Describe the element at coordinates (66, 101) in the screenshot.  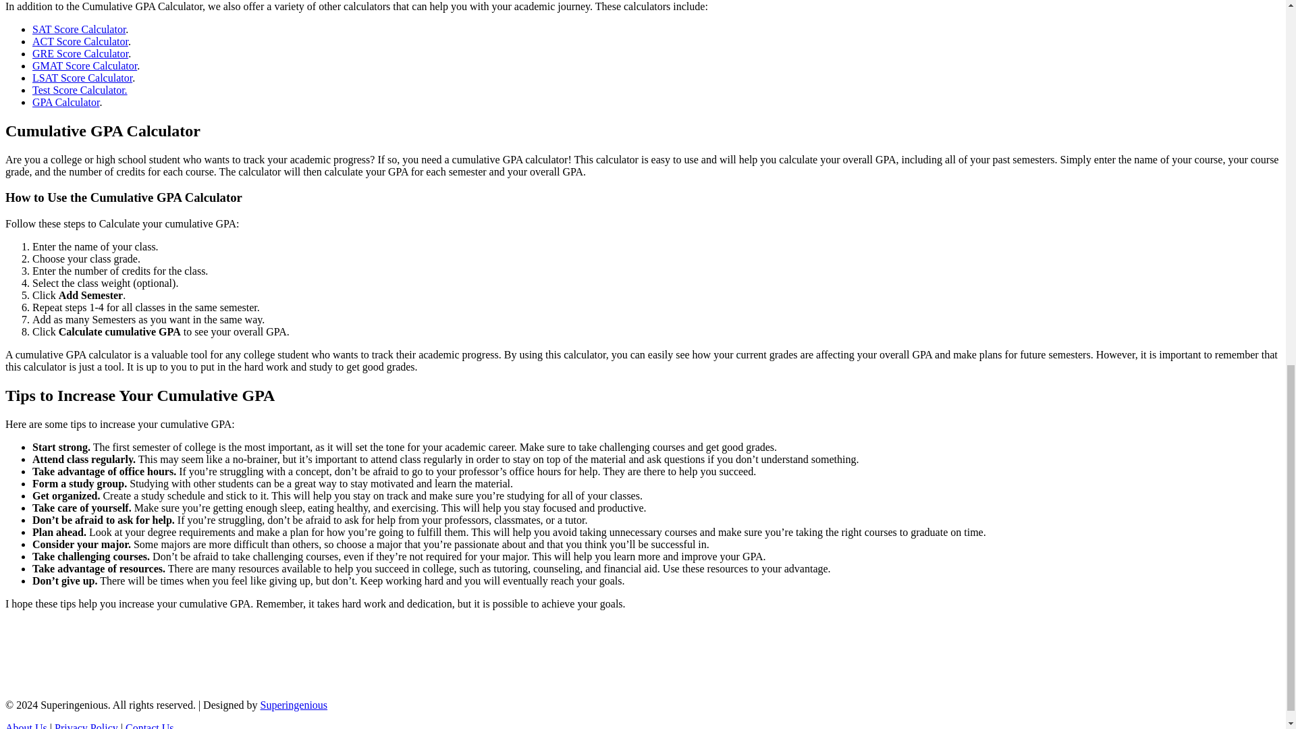
I see `GPA Calculator` at that location.